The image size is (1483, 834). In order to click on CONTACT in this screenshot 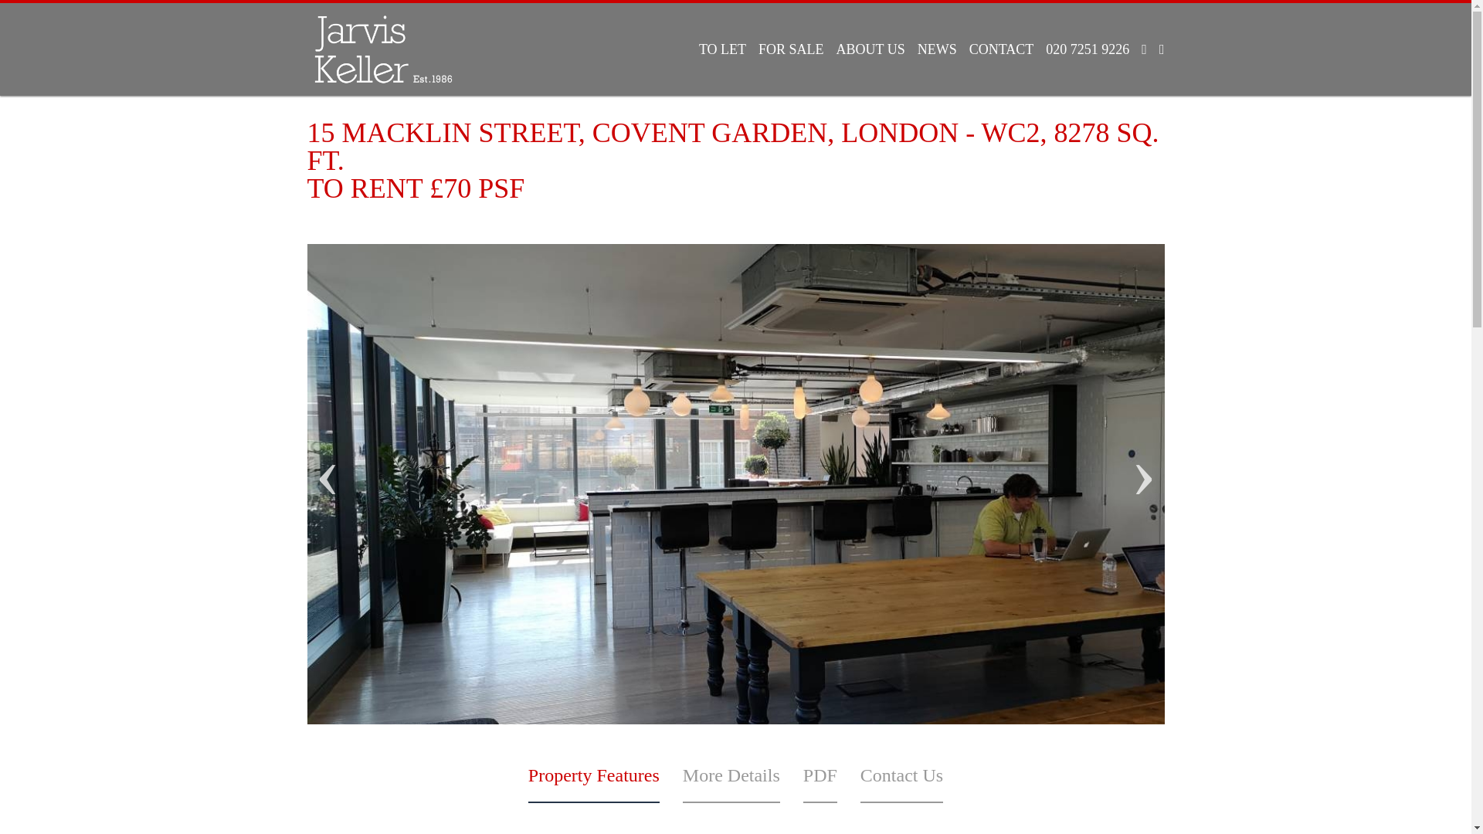, I will do `click(1001, 49)`.